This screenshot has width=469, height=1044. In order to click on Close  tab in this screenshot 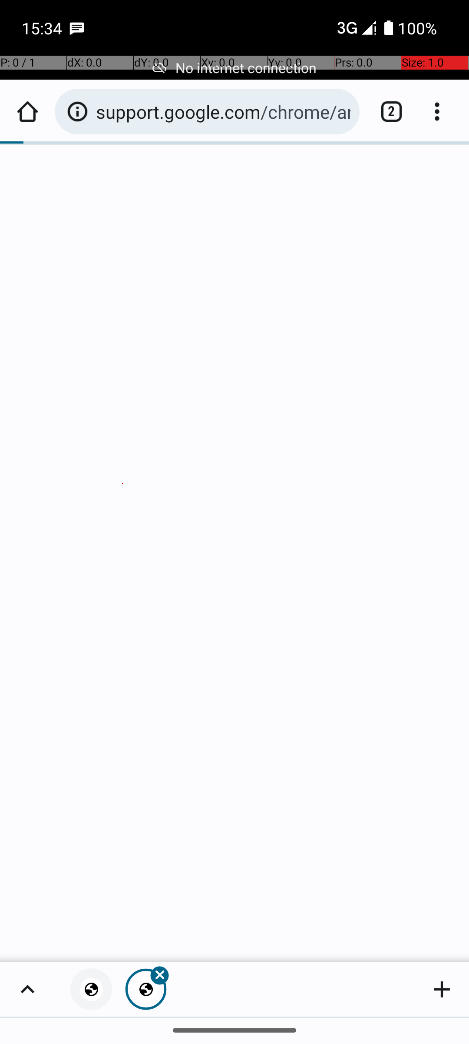, I will do `click(146, 989)`.